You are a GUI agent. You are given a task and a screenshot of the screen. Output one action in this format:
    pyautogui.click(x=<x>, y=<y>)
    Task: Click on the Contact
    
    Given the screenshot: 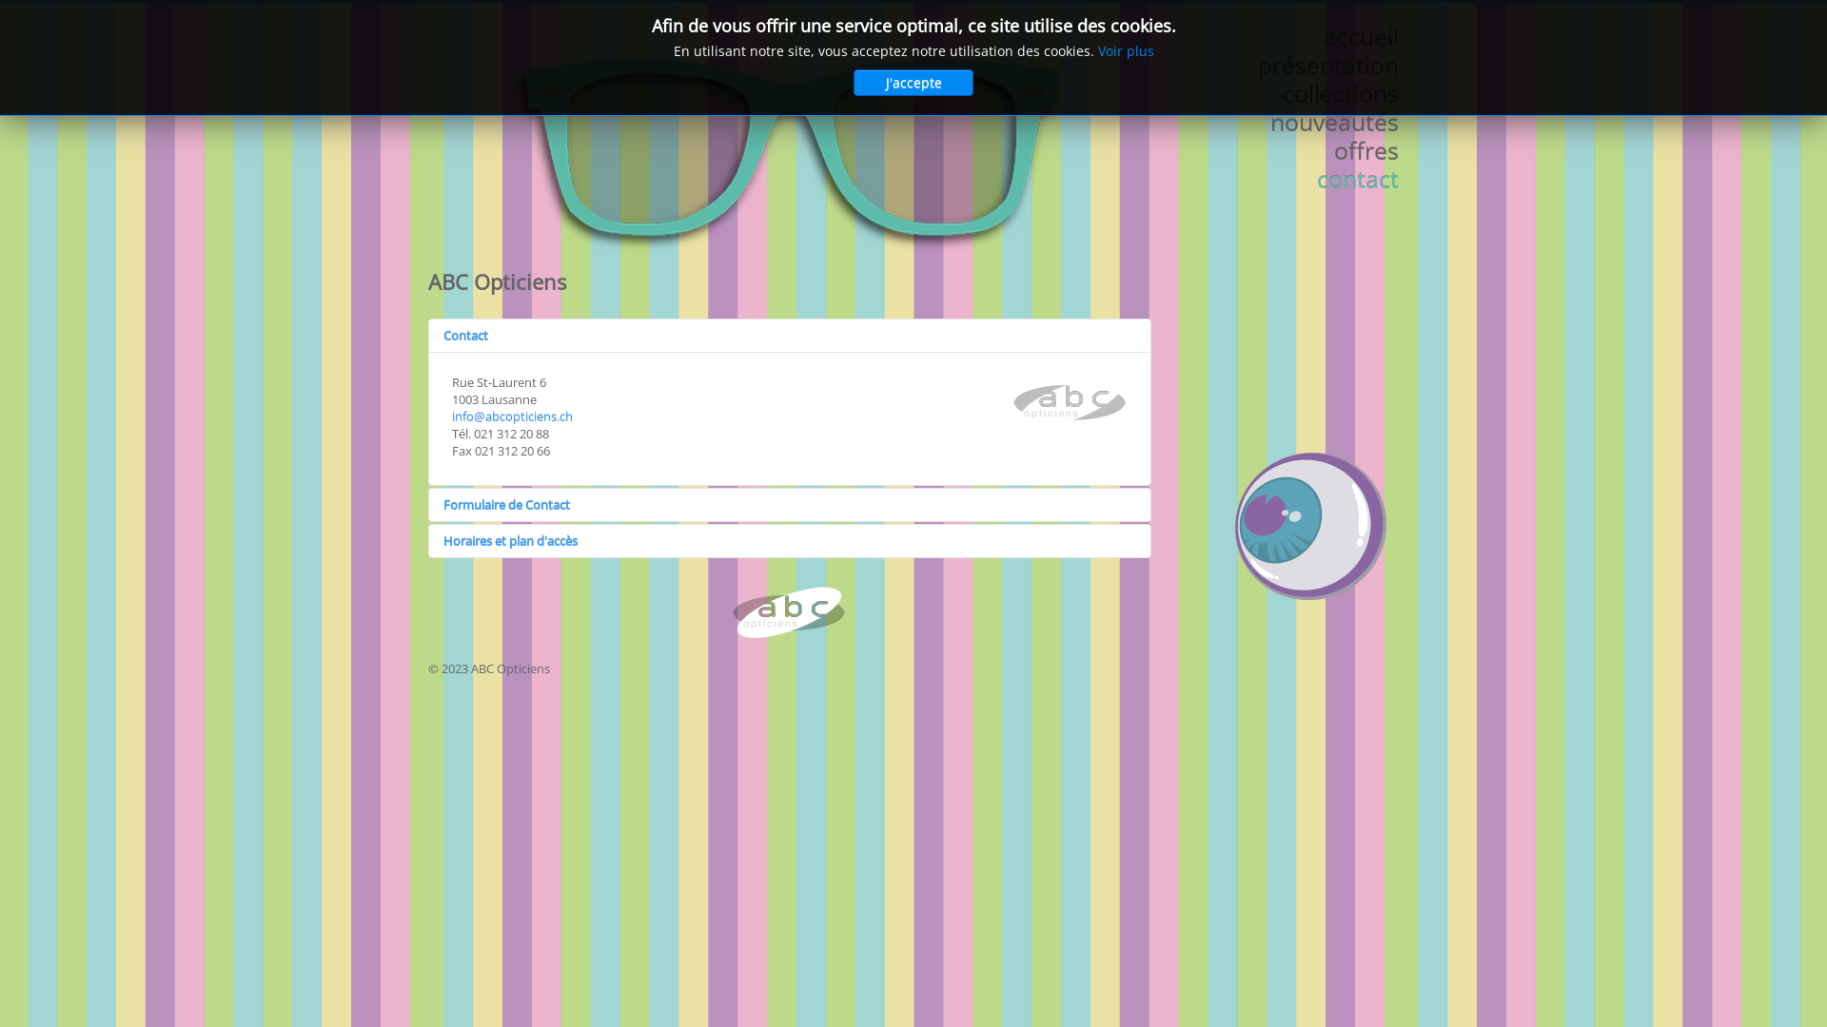 What is the action you would take?
    pyautogui.click(x=790, y=336)
    